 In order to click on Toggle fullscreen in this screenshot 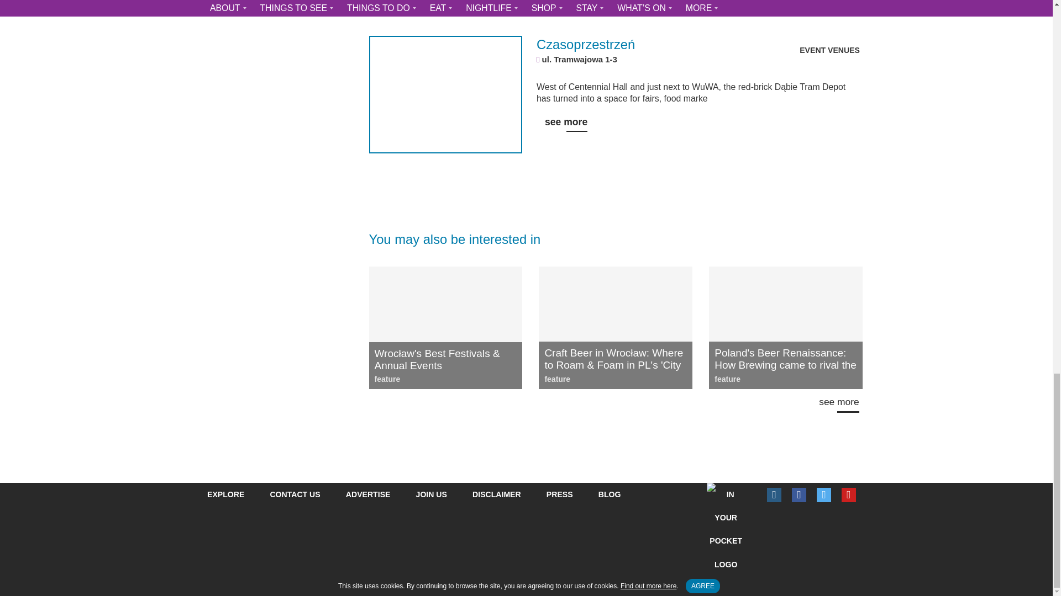, I will do `click(28, 584)`.